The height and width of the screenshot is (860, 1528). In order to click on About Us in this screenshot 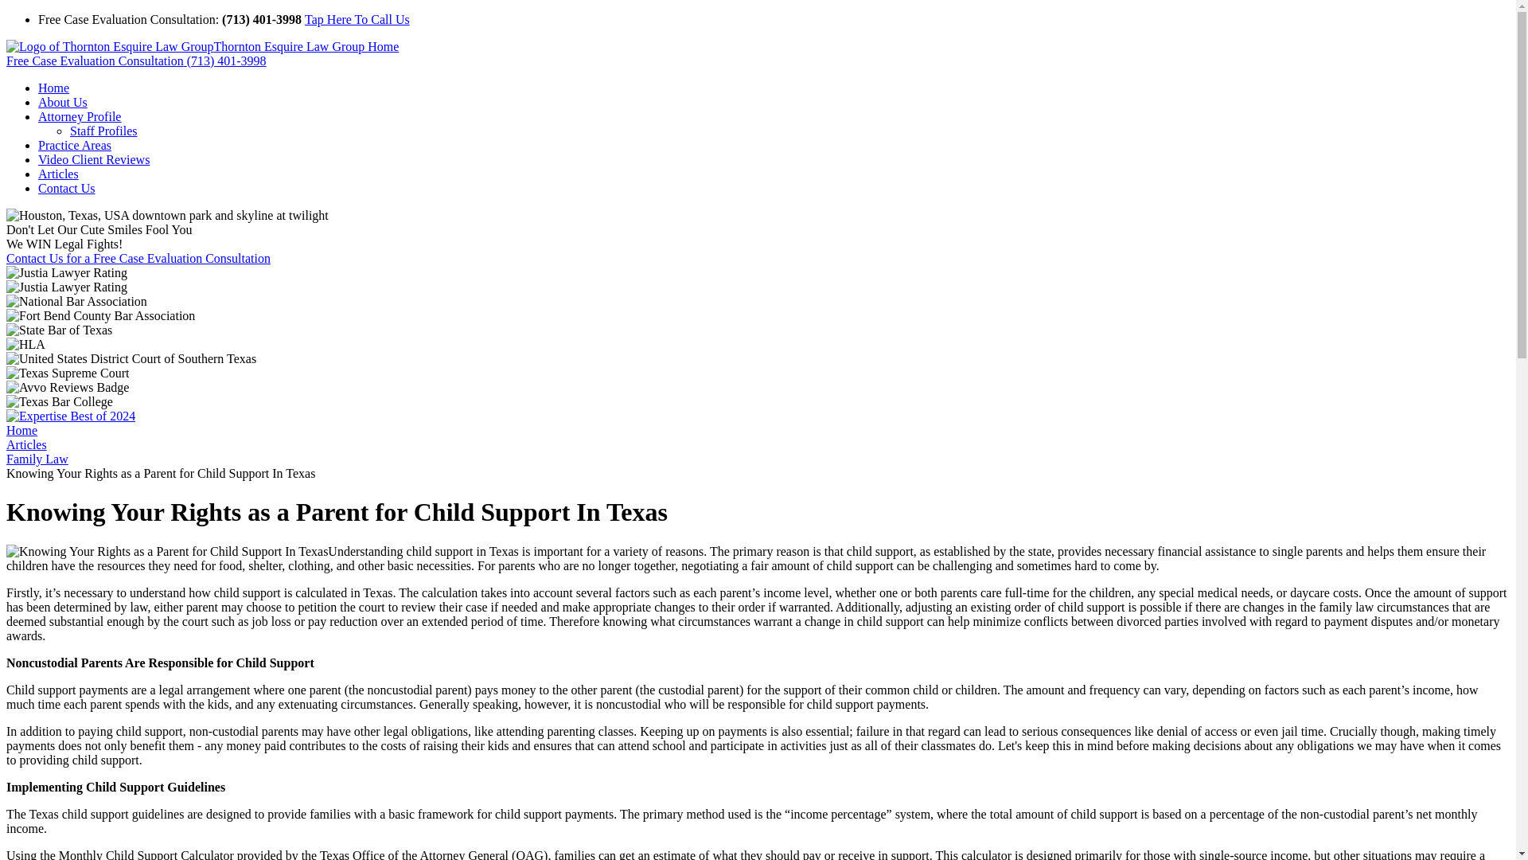, I will do `click(62, 102)`.